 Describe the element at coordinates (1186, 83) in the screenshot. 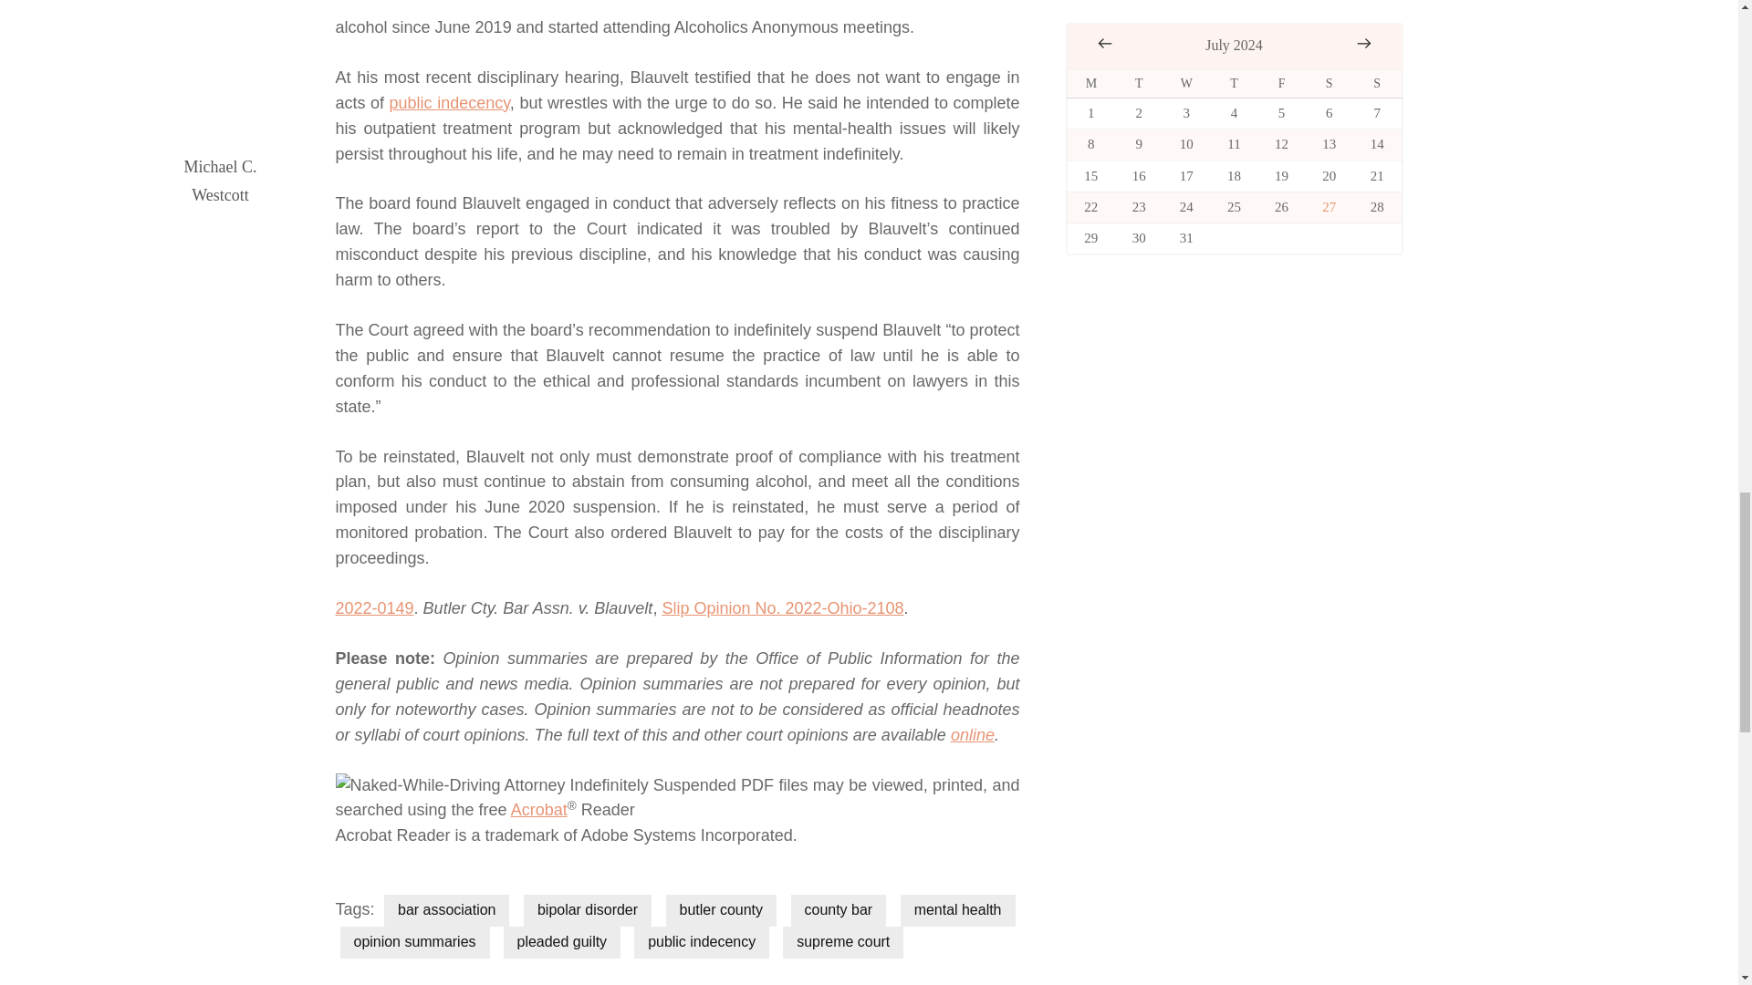

I see `Wednesday` at that location.